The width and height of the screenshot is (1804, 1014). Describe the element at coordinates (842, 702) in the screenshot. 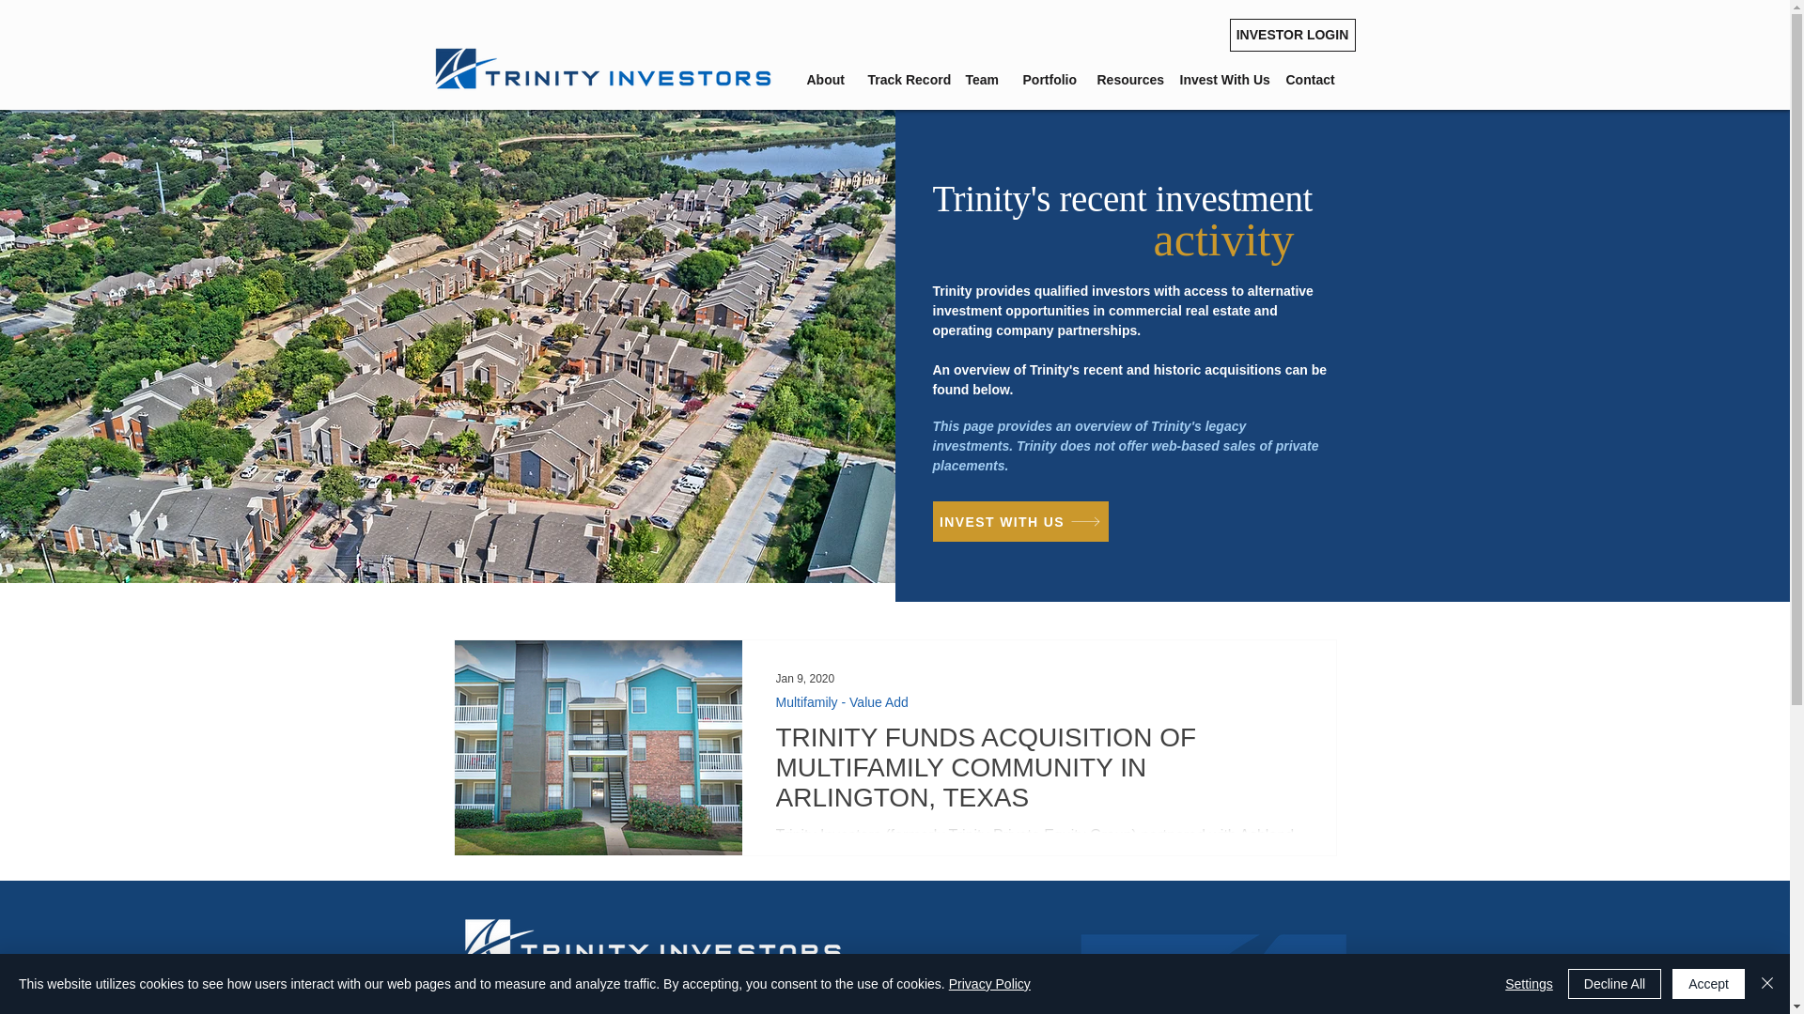

I see `Multifamily - Value Add` at that location.